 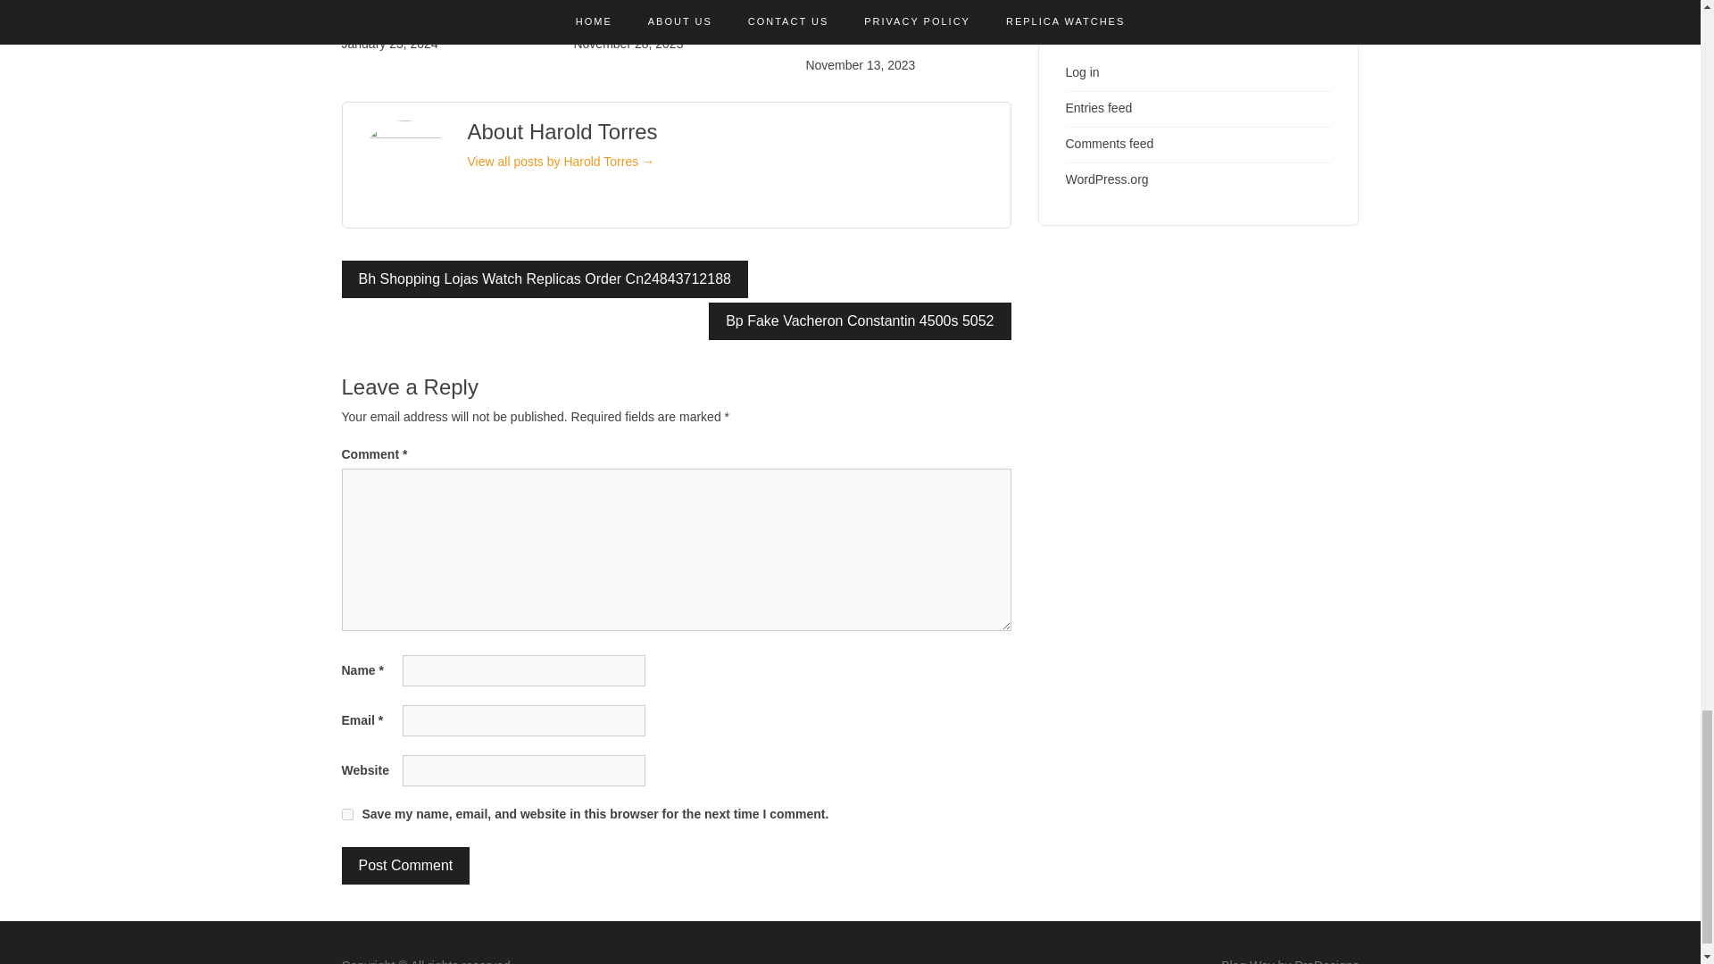 What do you see at coordinates (545, 278) in the screenshot?
I see `Bh Shopping Lojas Watch Replicas Order Cn24843712188` at bounding box center [545, 278].